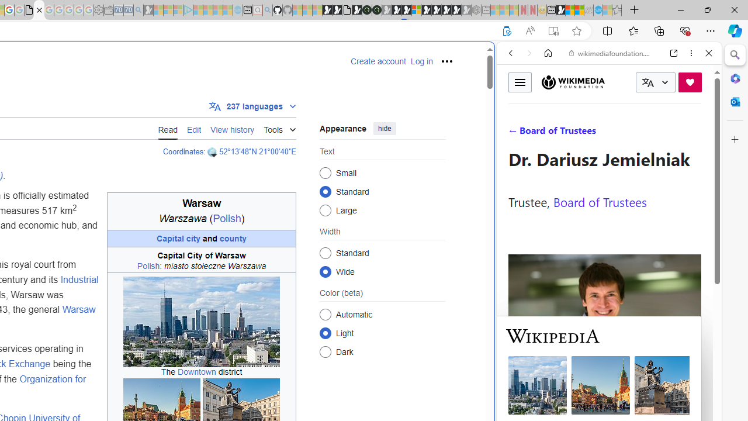 The width and height of the screenshot is (748, 421). Describe the element at coordinates (376, 11) in the screenshot. I see `Future Focus Report 2024` at that location.